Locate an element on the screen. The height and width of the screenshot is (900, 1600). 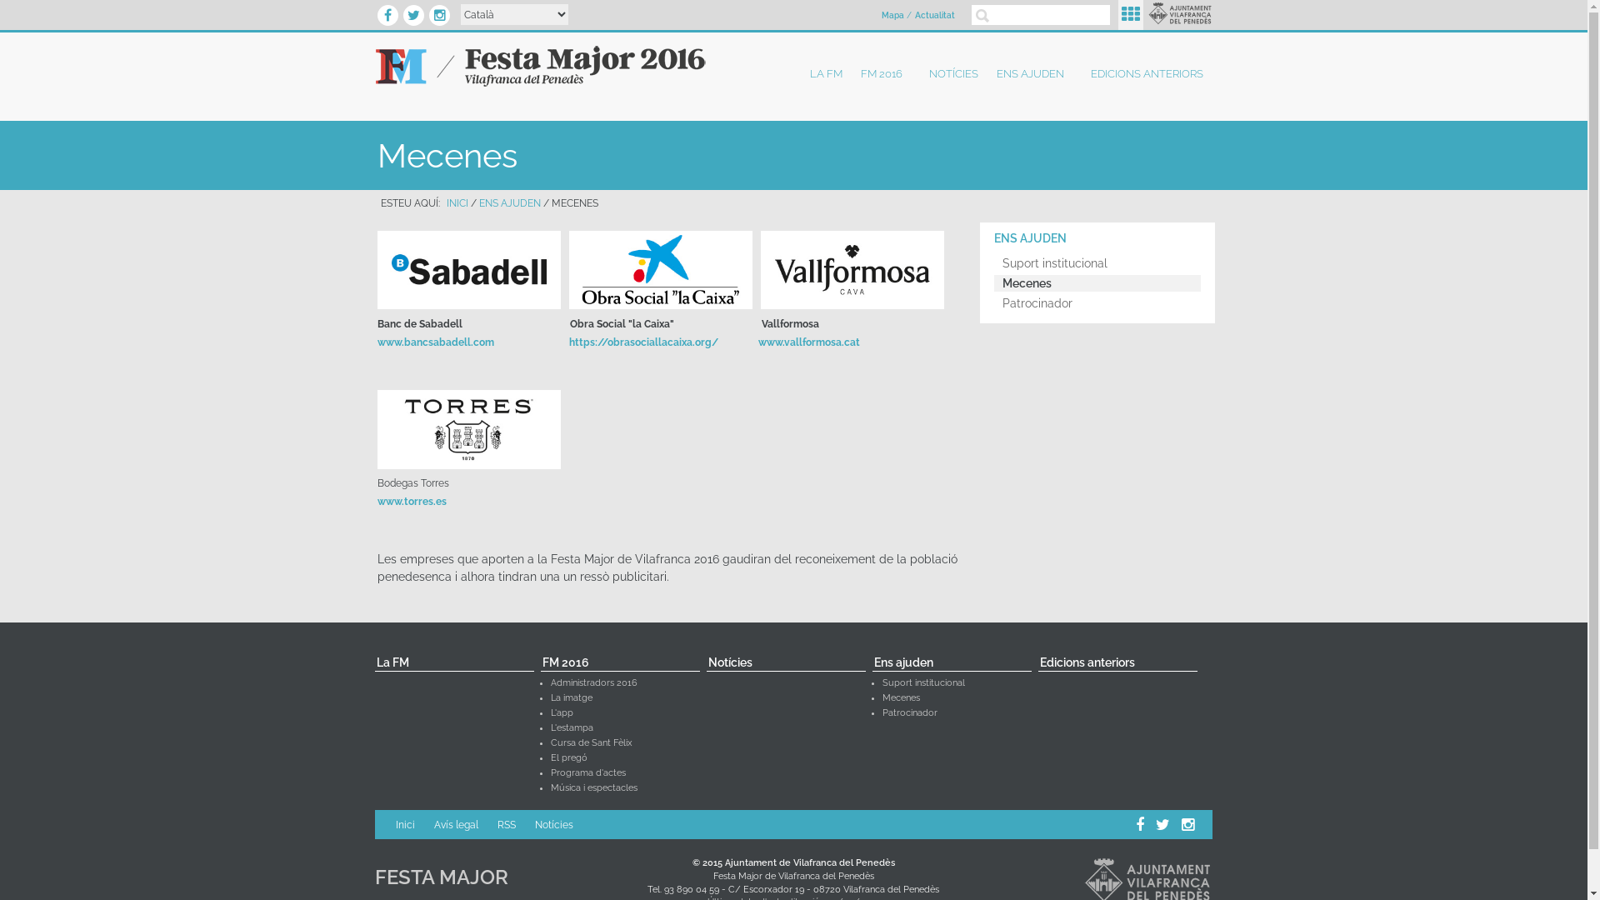
Suport institucional is located at coordinates (923, 683).